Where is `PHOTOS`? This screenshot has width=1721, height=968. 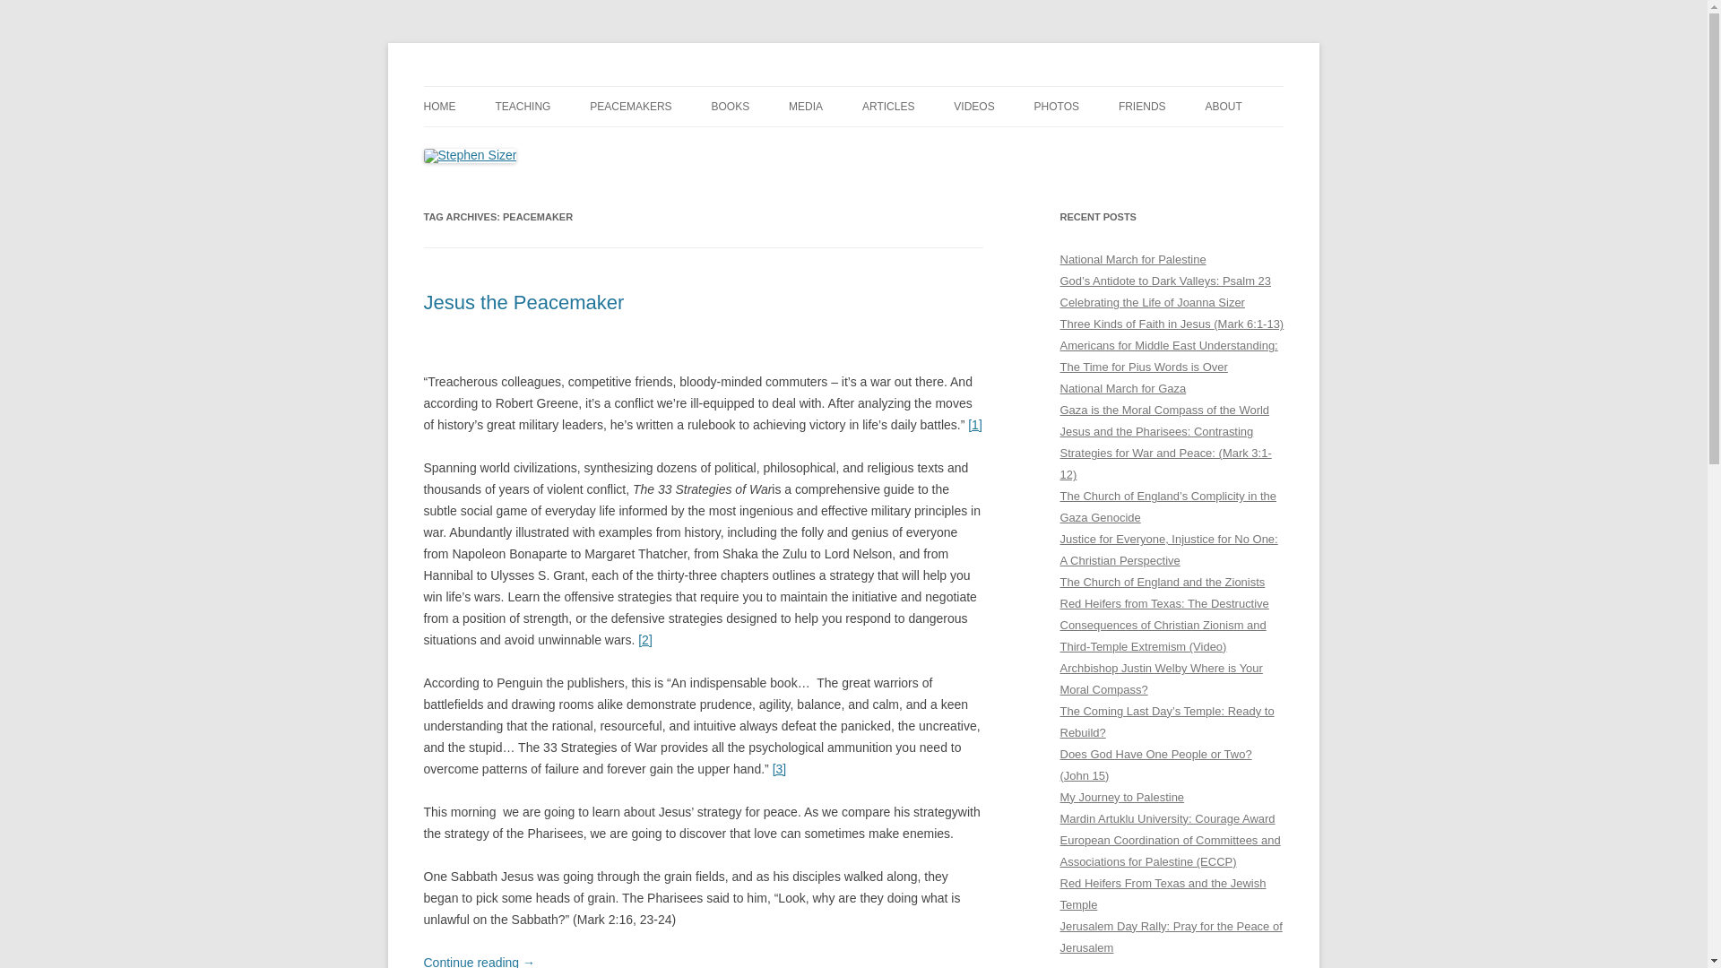
PHOTOS is located at coordinates (1056, 107).